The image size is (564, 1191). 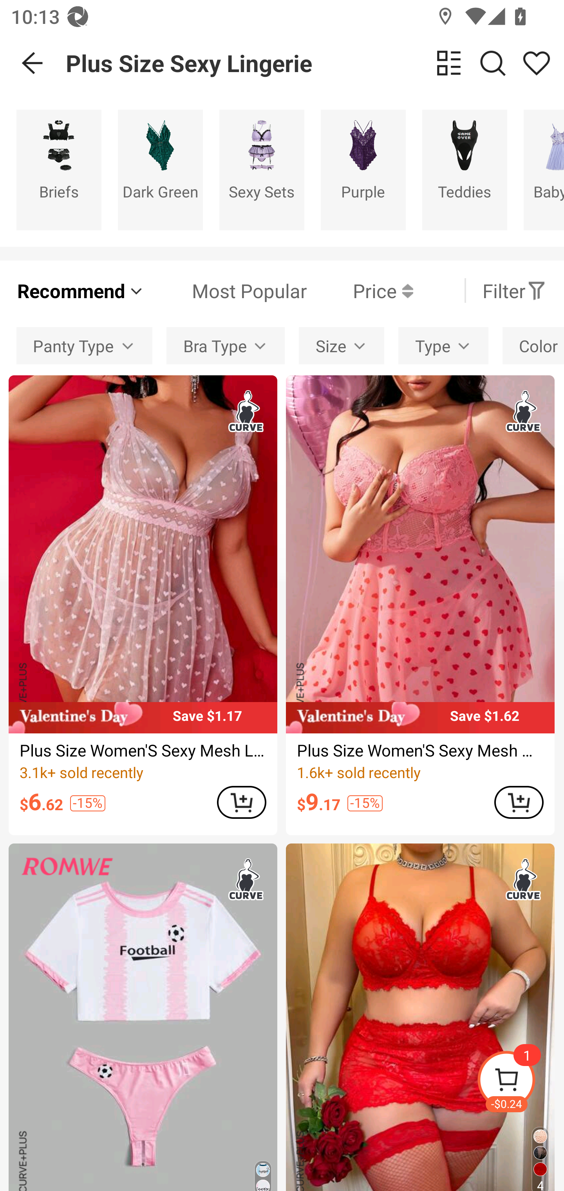 I want to click on Type, so click(x=443, y=346).